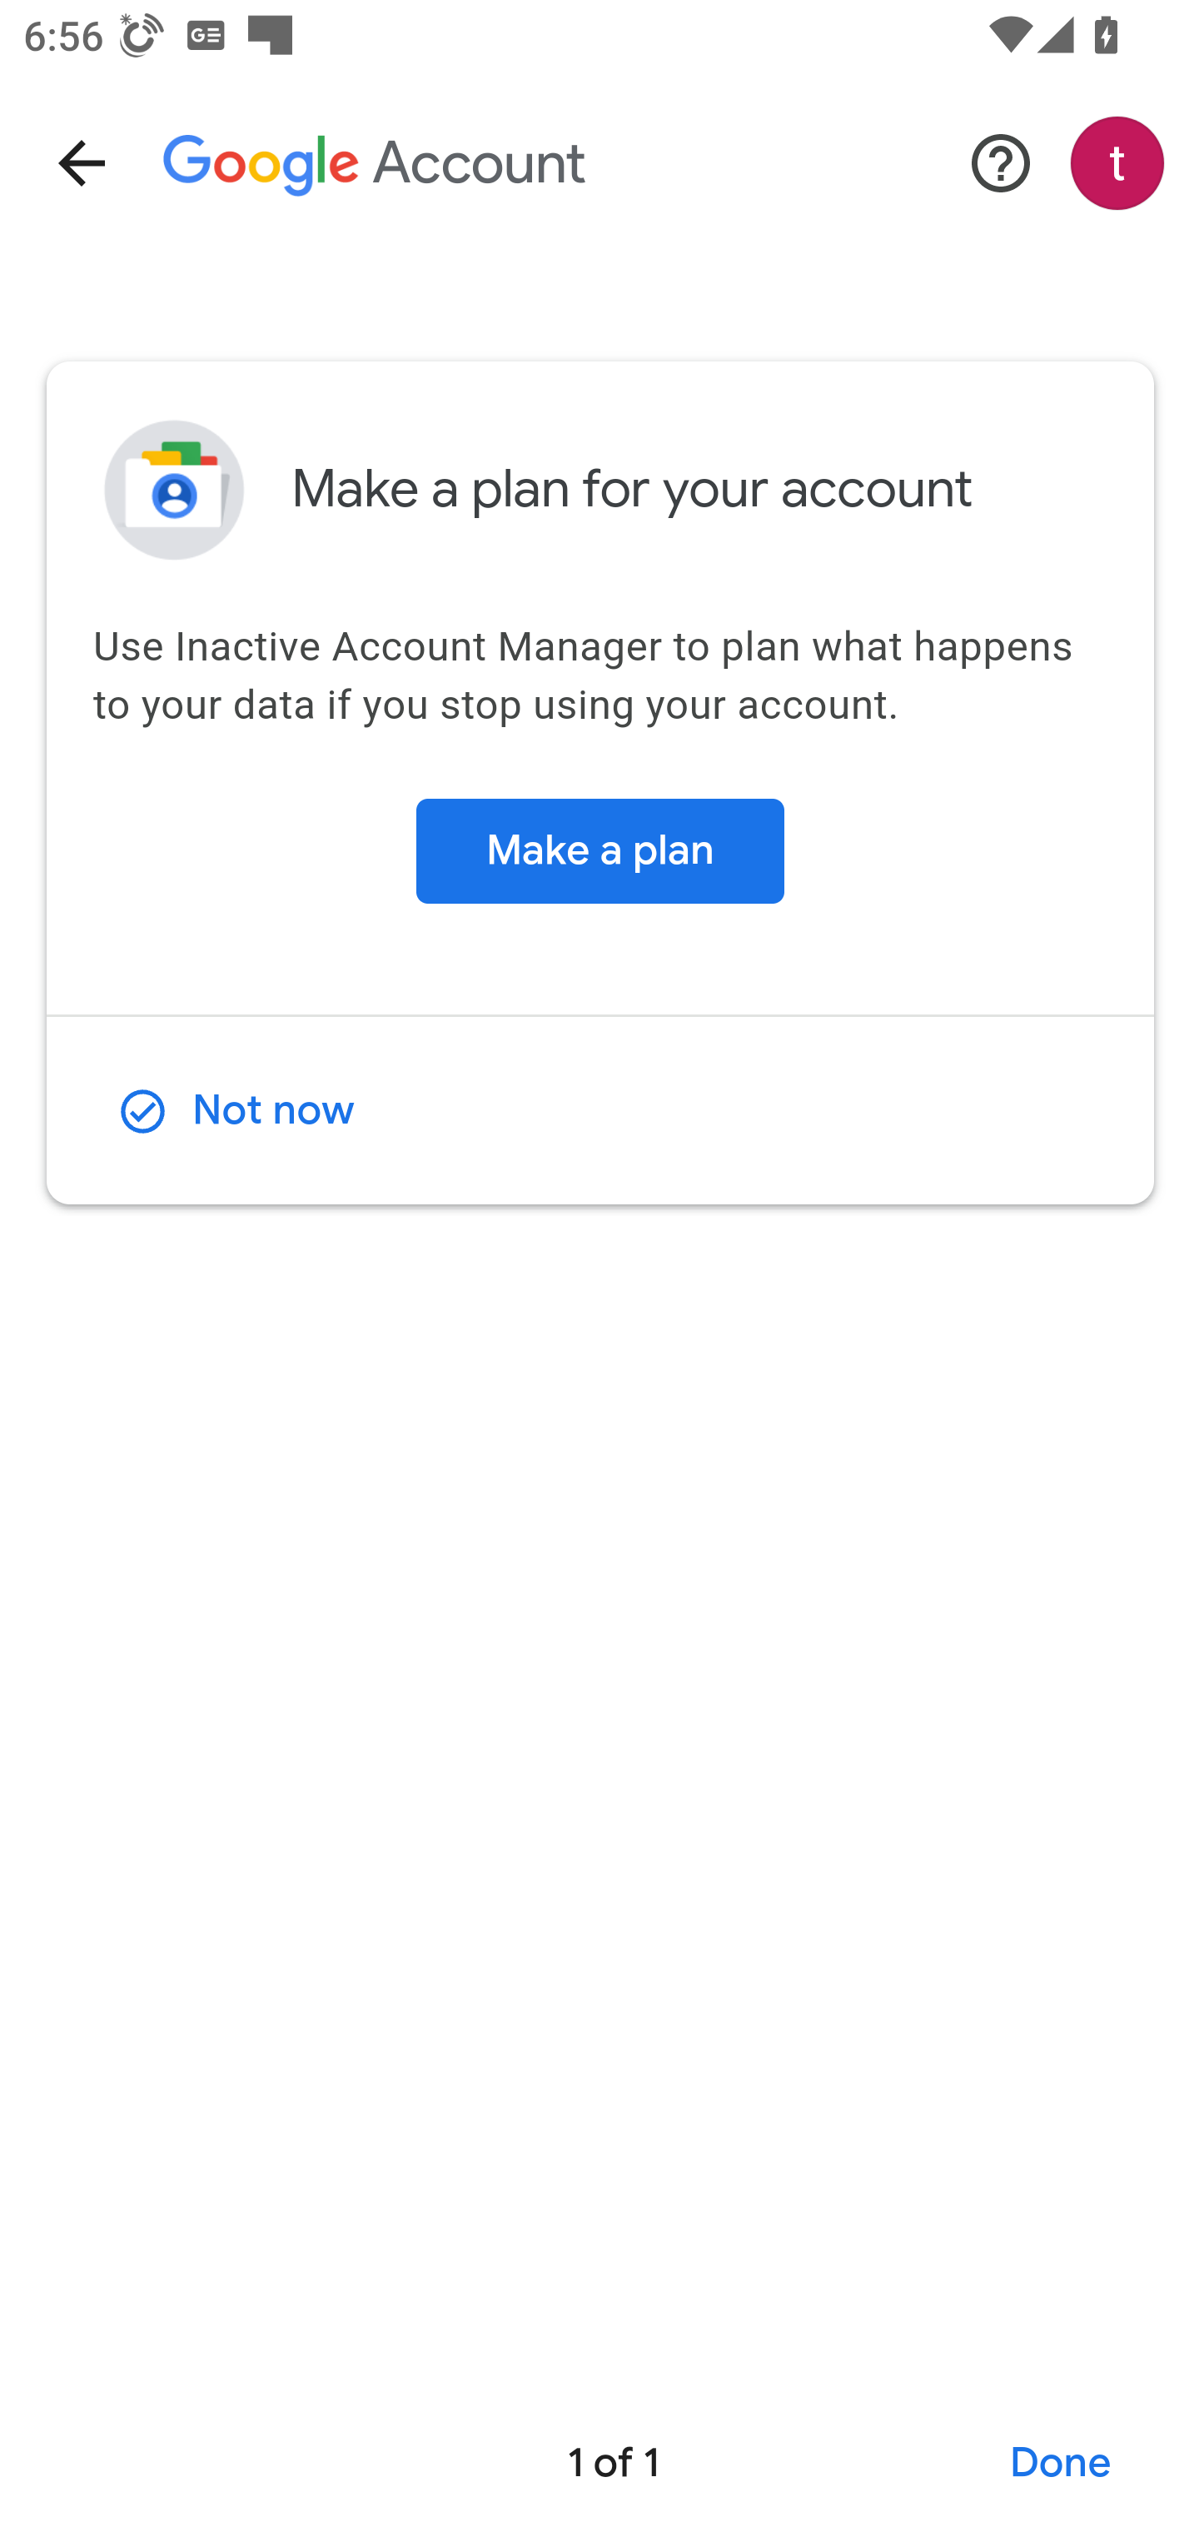  I want to click on Navigate up, so click(82, 163).